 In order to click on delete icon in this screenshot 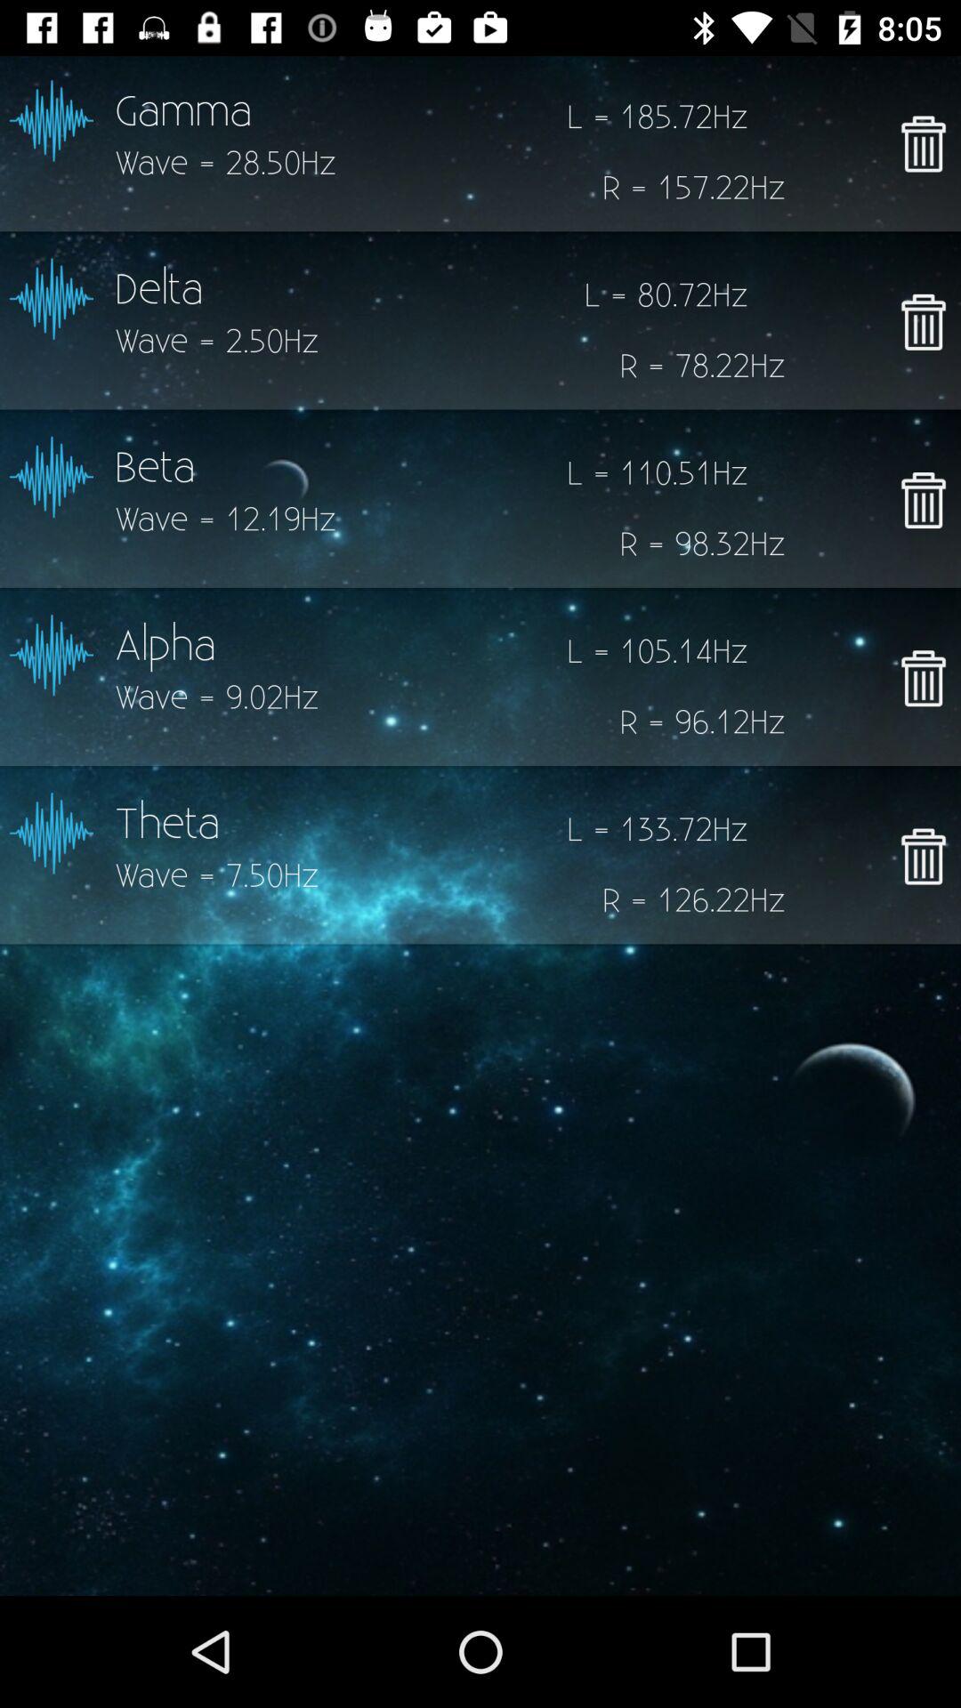, I will do `click(924, 500)`.